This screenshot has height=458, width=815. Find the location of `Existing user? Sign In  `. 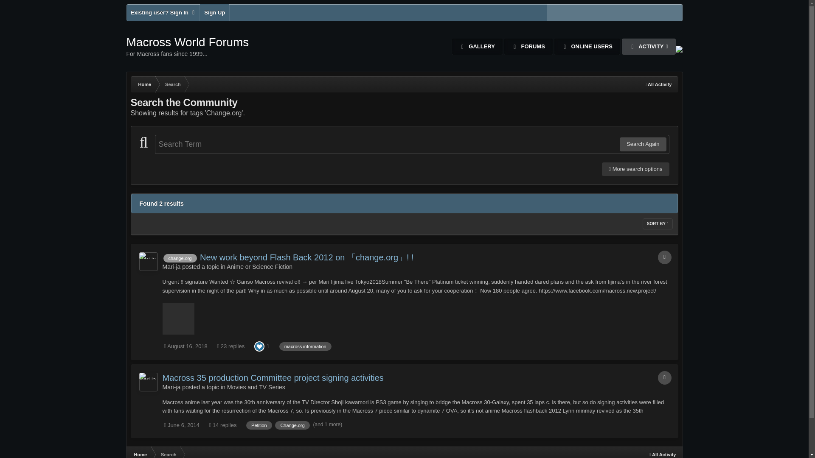

Existing user? Sign In   is located at coordinates (163, 12).